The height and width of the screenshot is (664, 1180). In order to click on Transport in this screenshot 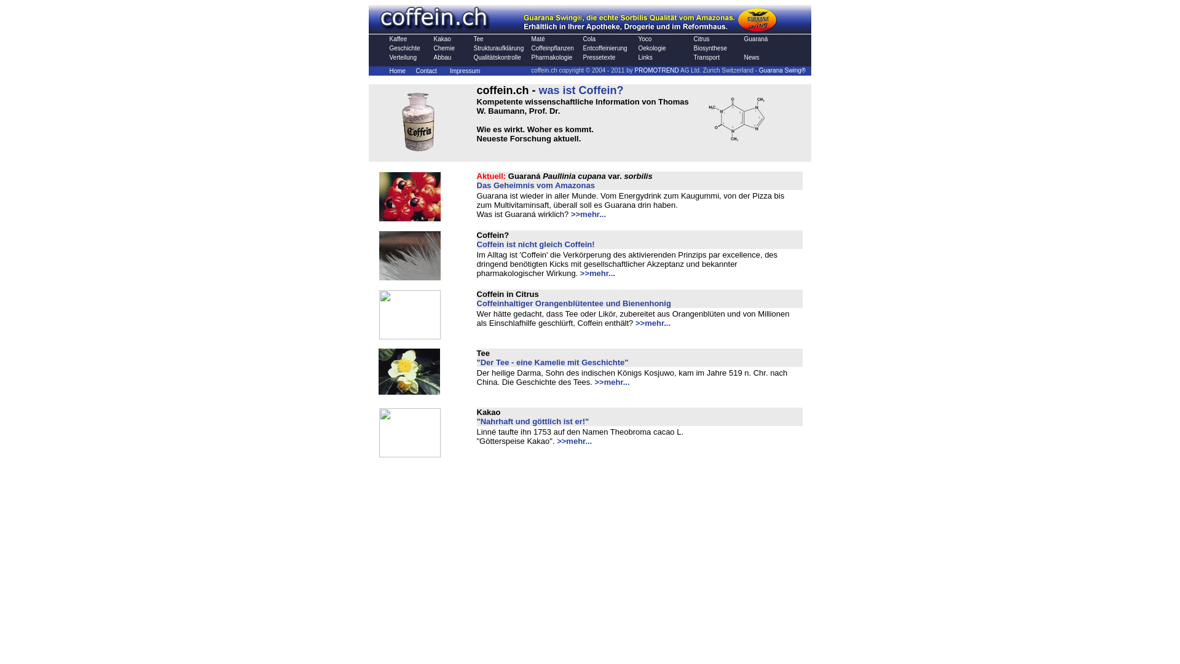, I will do `click(706, 58)`.